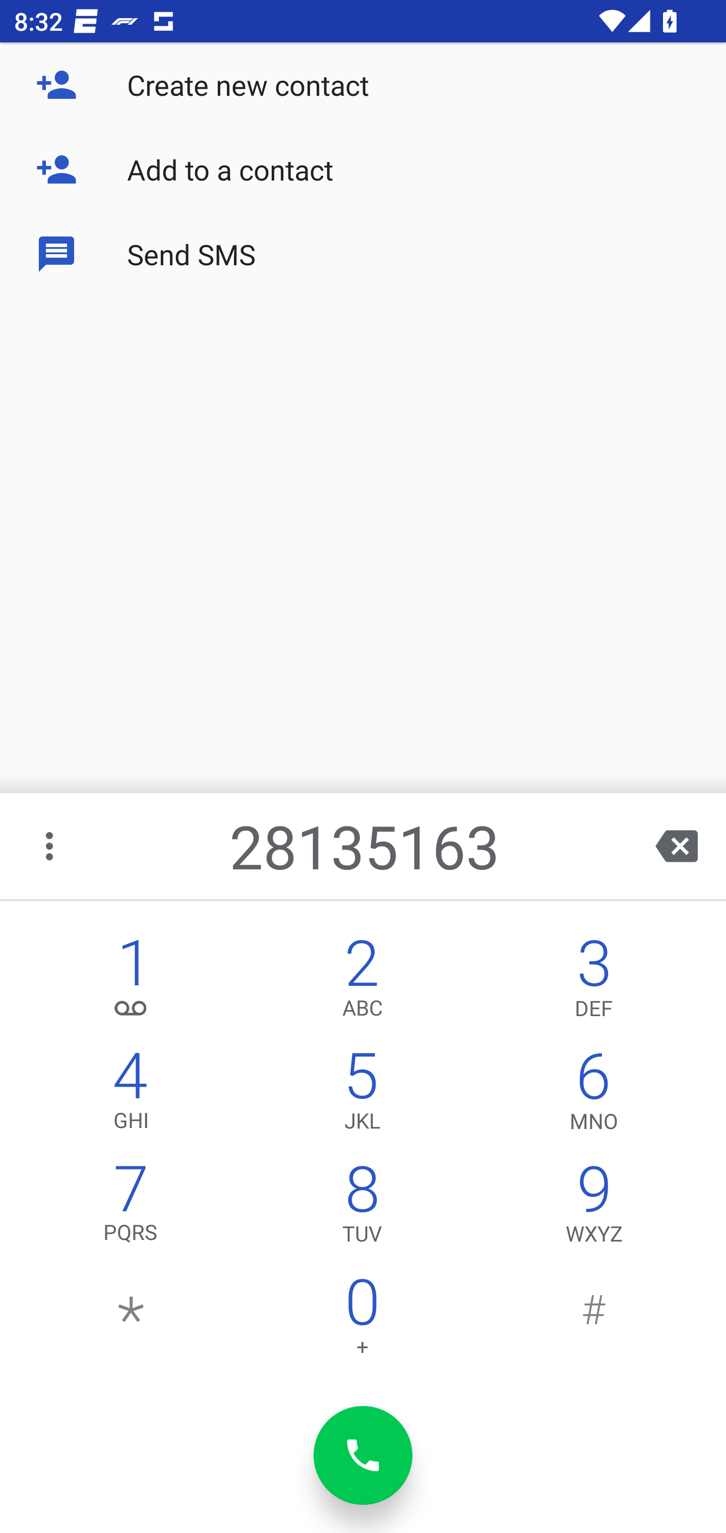 The width and height of the screenshot is (726, 1533). I want to click on Send SMS, so click(363, 253).